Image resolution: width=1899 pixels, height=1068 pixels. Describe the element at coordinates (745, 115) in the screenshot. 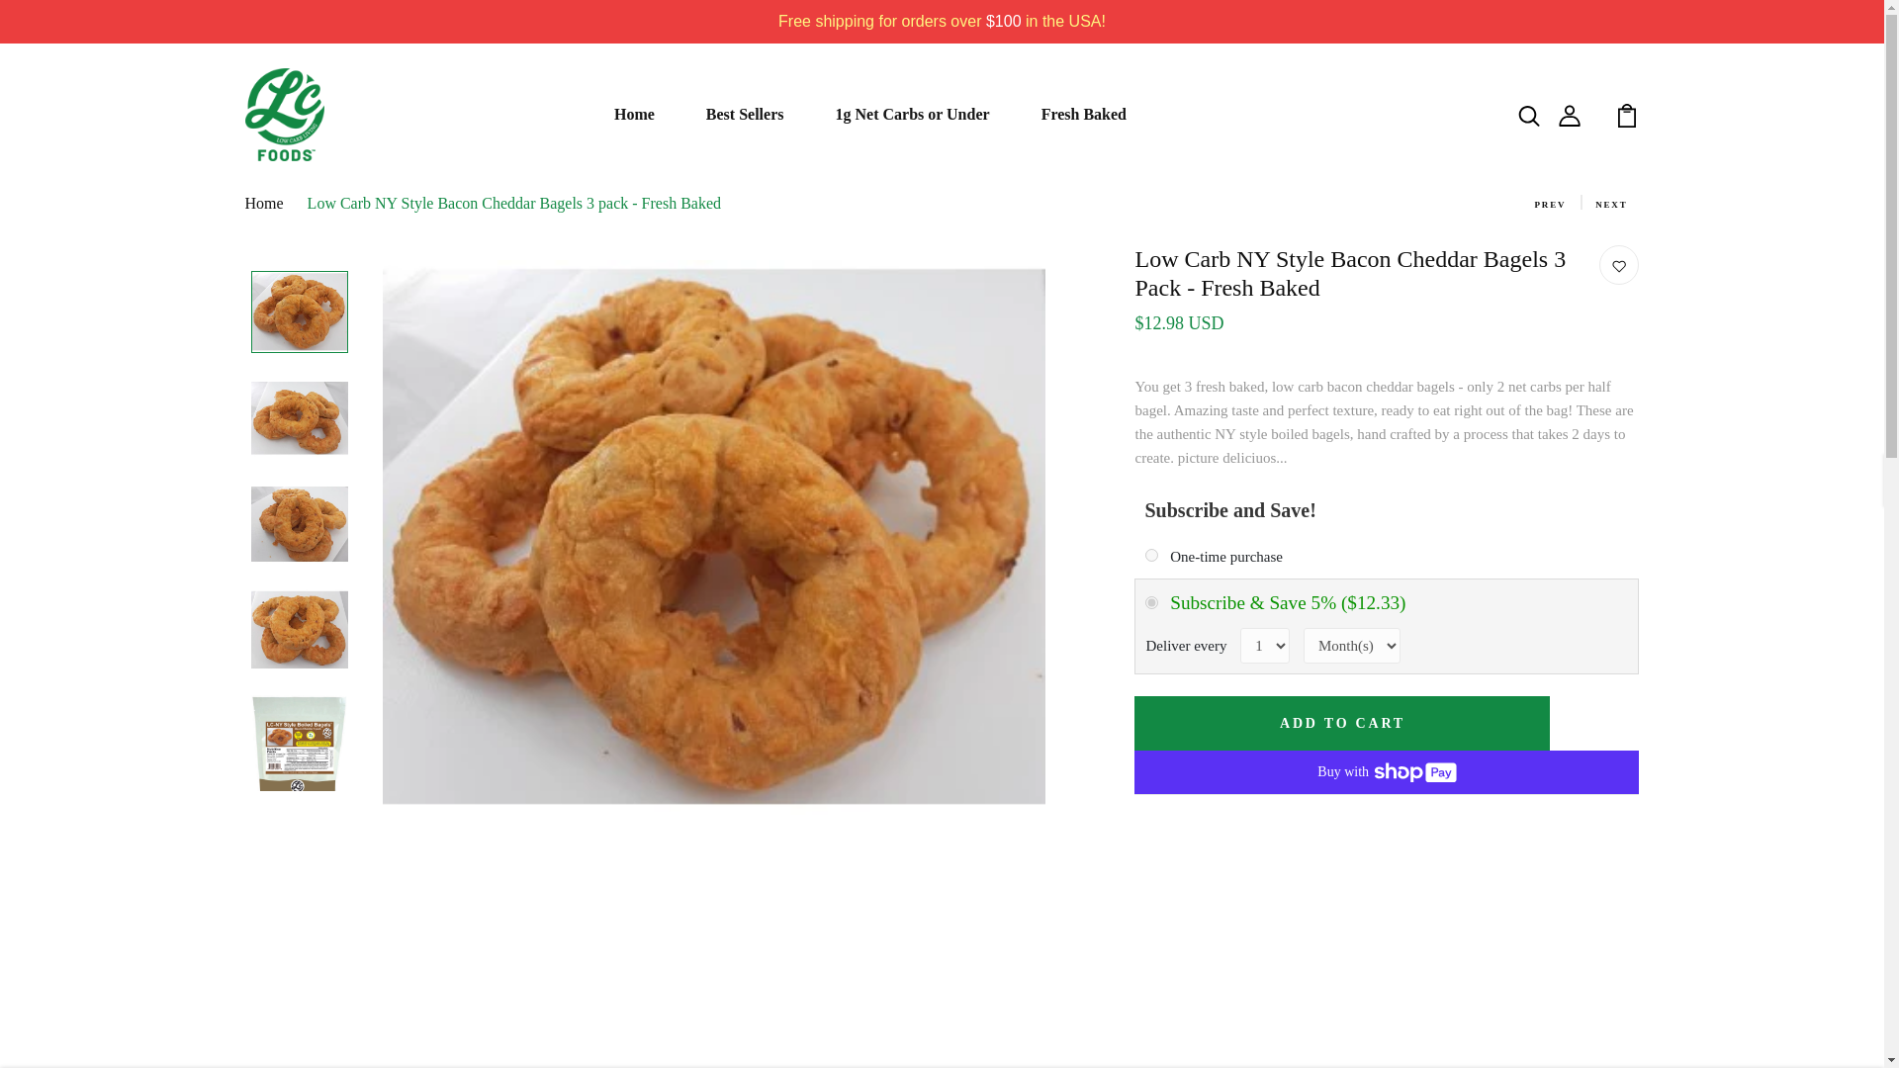

I see `Best Sellers` at that location.